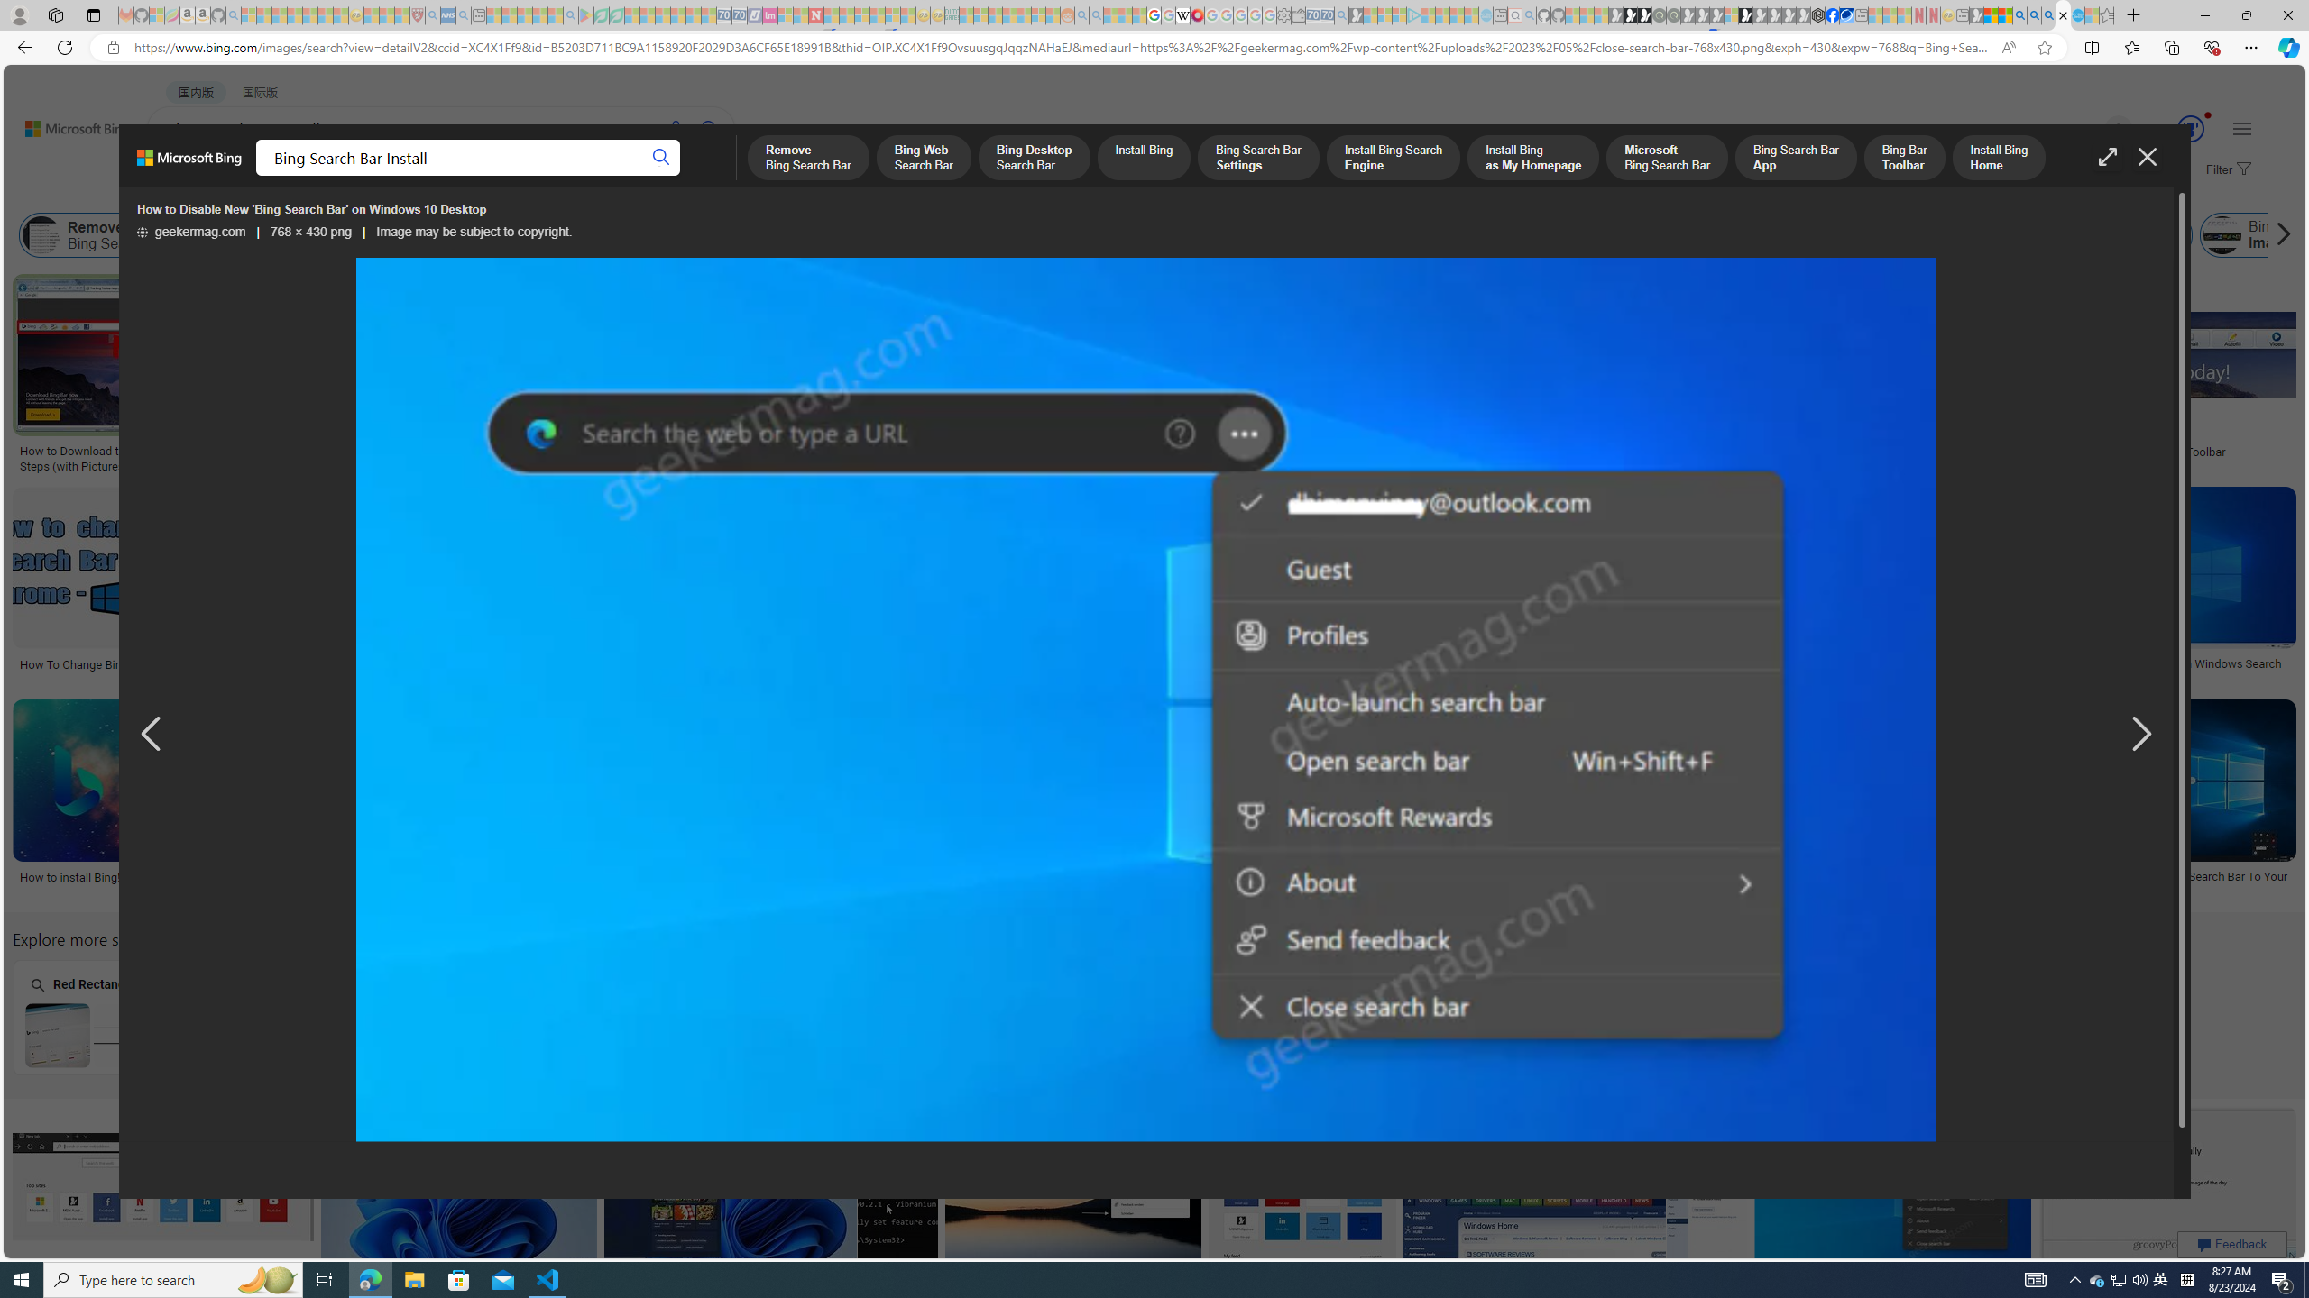  Describe the element at coordinates (2222, 235) in the screenshot. I see `Bing Image Search Not Working` at that location.